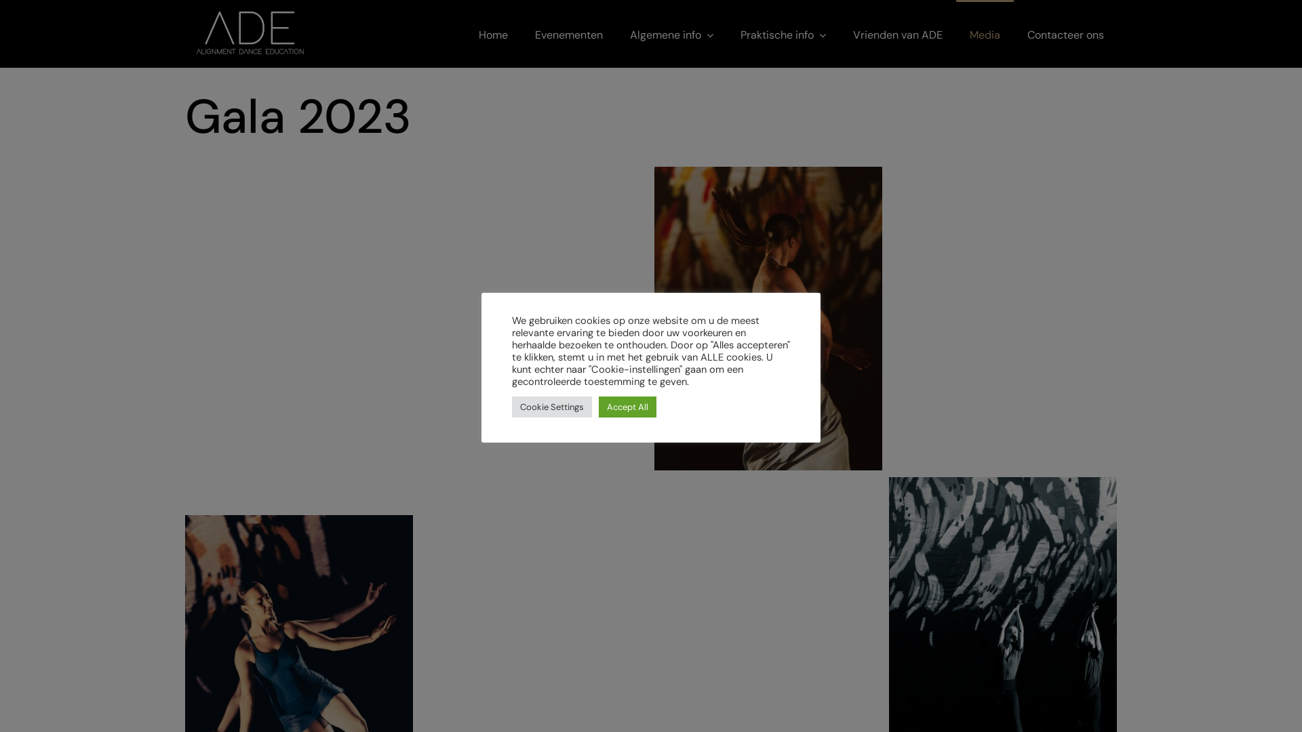 The height and width of the screenshot is (732, 1302). Describe the element at coordinates (768, 319) in the screenshot. I see `ADE gala` at that location.